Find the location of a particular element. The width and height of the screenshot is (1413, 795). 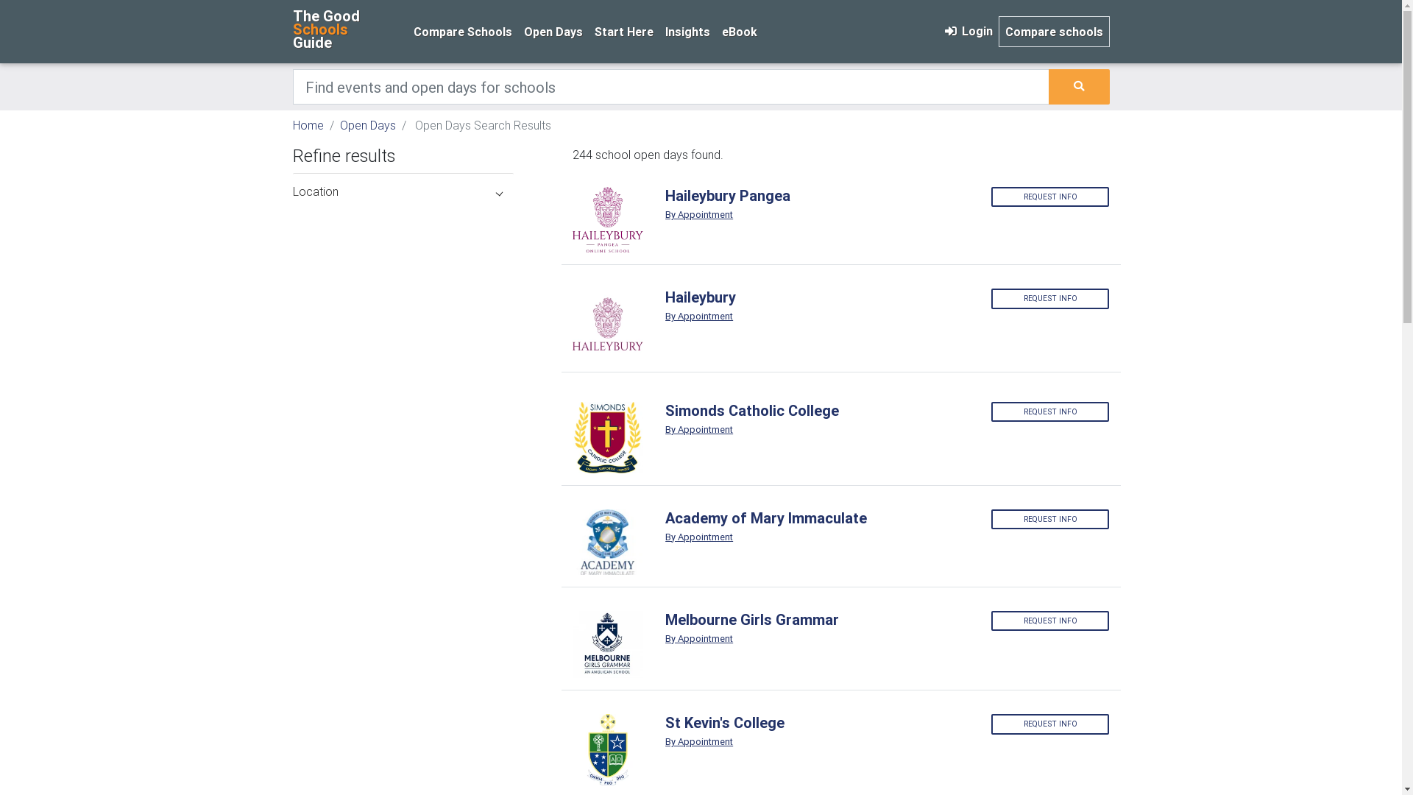

REQUEST INFO is located at coordinates (1050, 299).